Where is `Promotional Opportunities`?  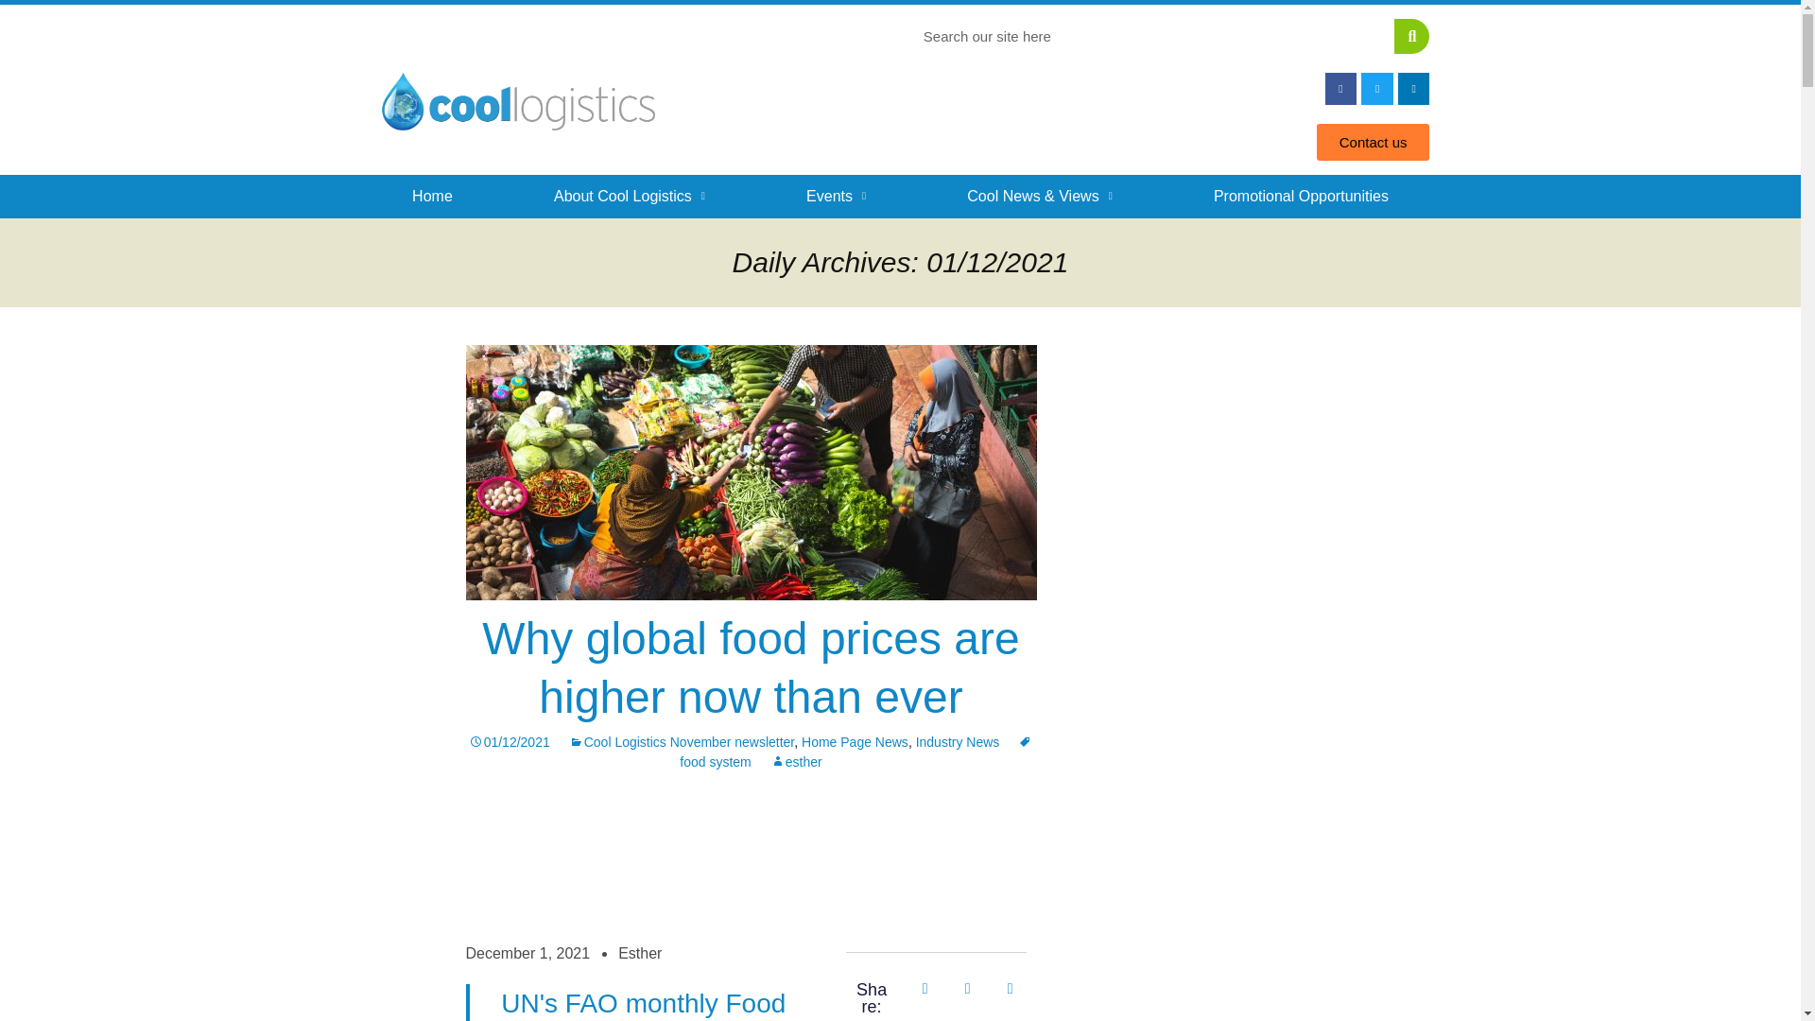
Promotional Opportunities is located at coordinates (1301, 197).